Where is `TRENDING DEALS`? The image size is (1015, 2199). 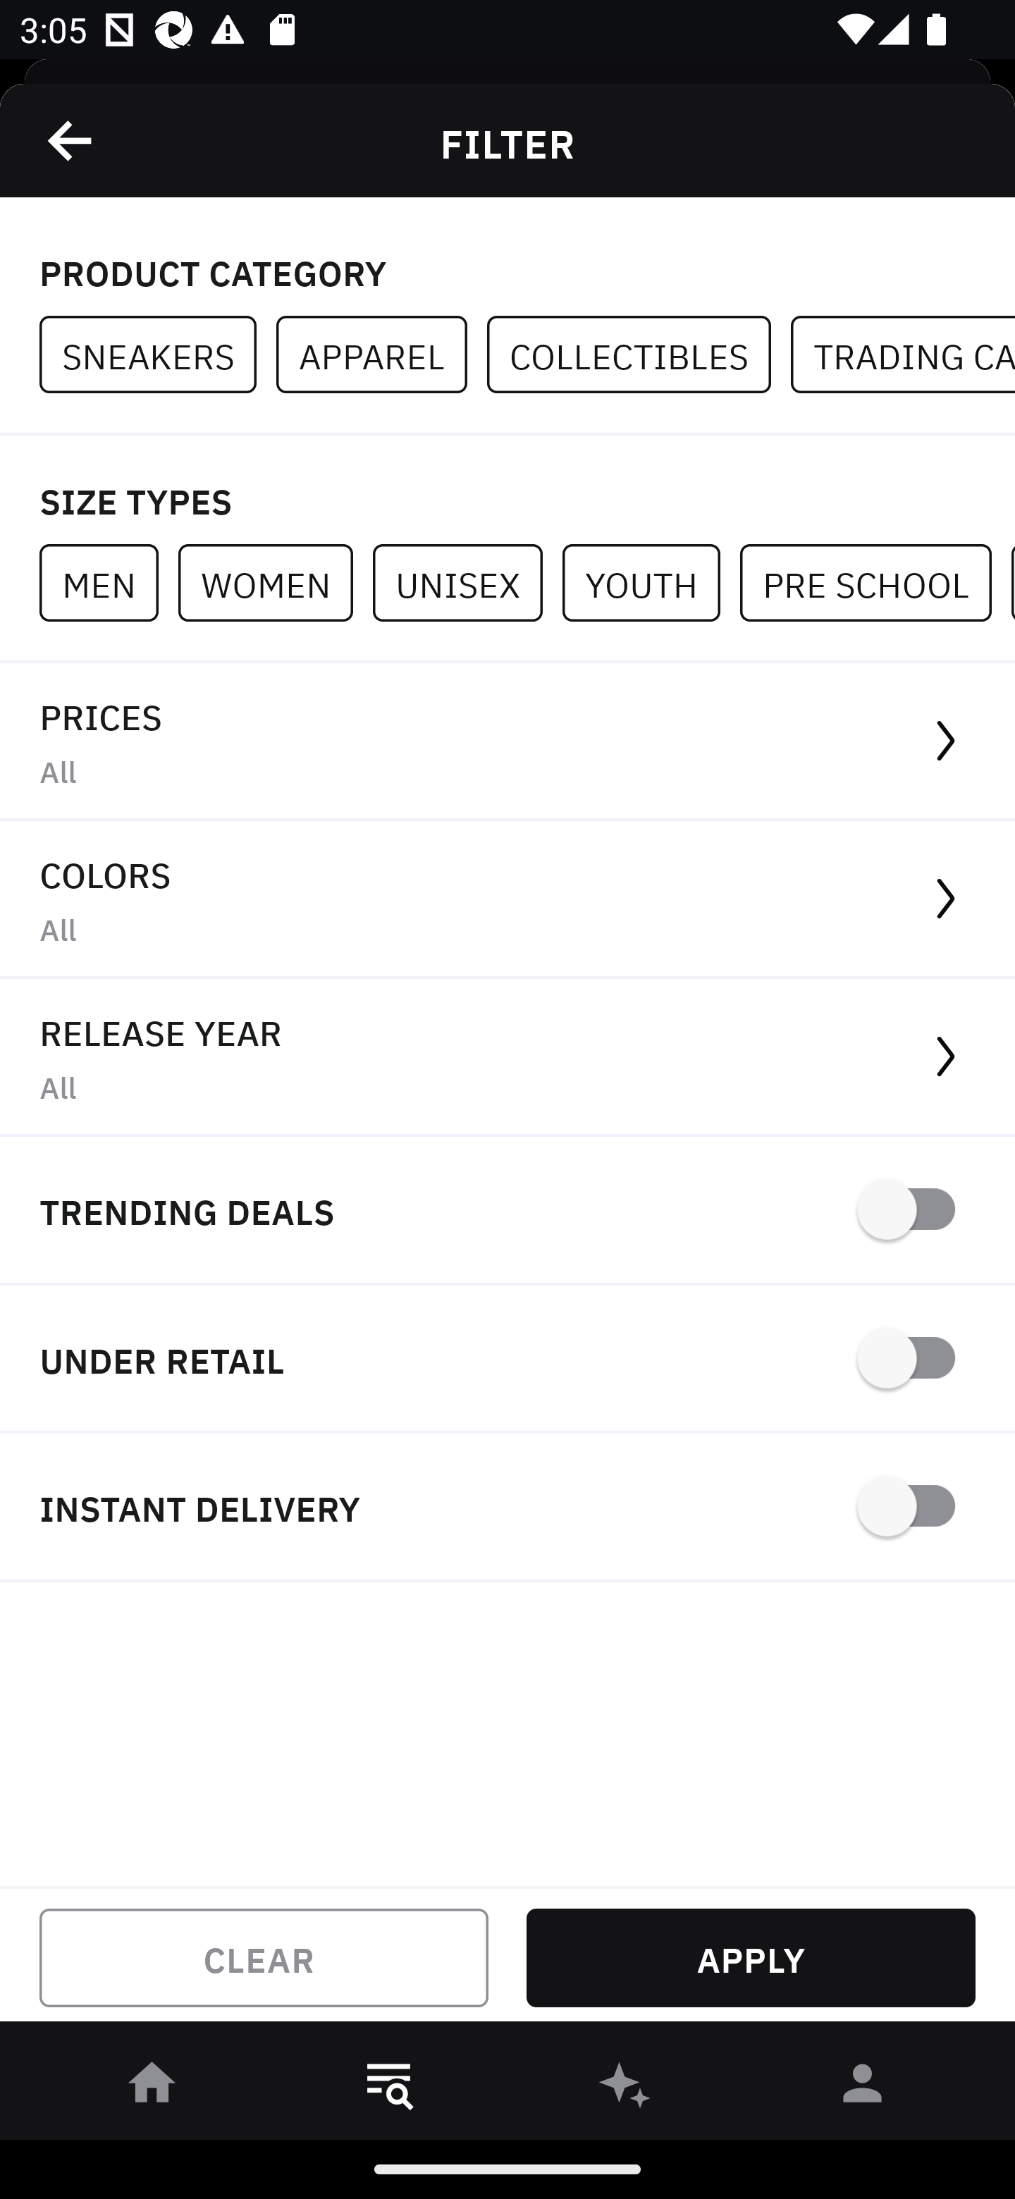
TRENDING DEALS is located at coordinates (508, 1212).